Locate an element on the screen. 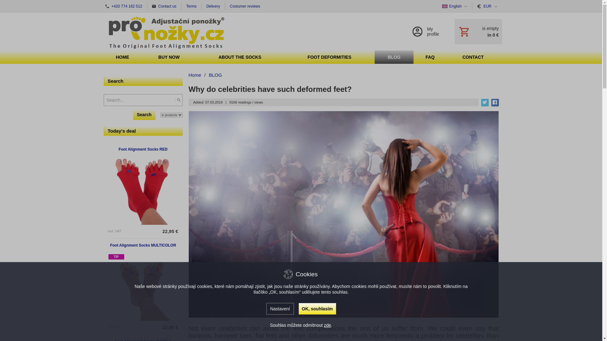 Image resolution: width=607 pixels, height=341 pixels. FOOT DEFORMITIES is located at coordinates (329, 57).